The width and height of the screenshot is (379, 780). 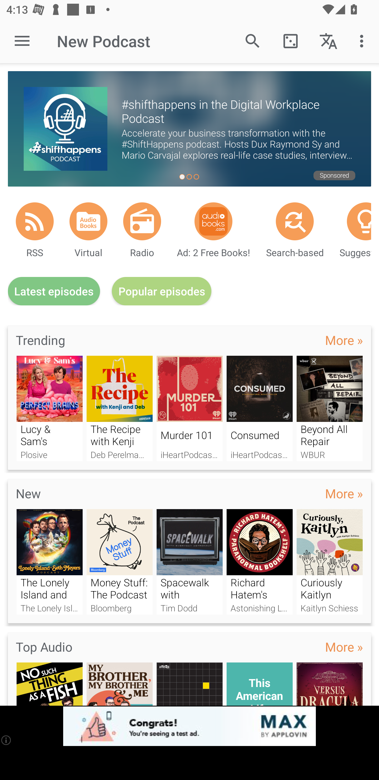 What do you see at coordinates (363, 41) in the screenshot?
I see `More options` at bounding box center [363, 41].